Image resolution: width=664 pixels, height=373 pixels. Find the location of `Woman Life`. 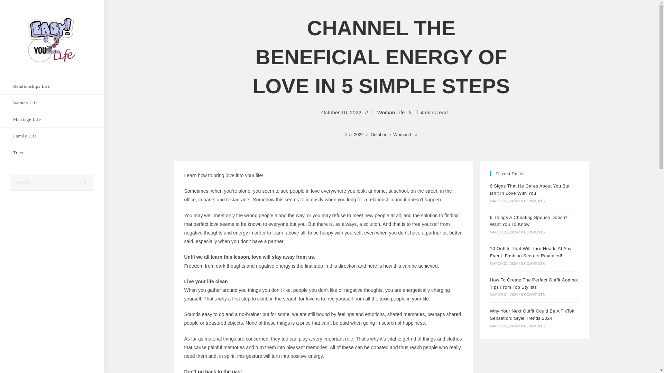

Woman Life is located at coordinates (52, 103).